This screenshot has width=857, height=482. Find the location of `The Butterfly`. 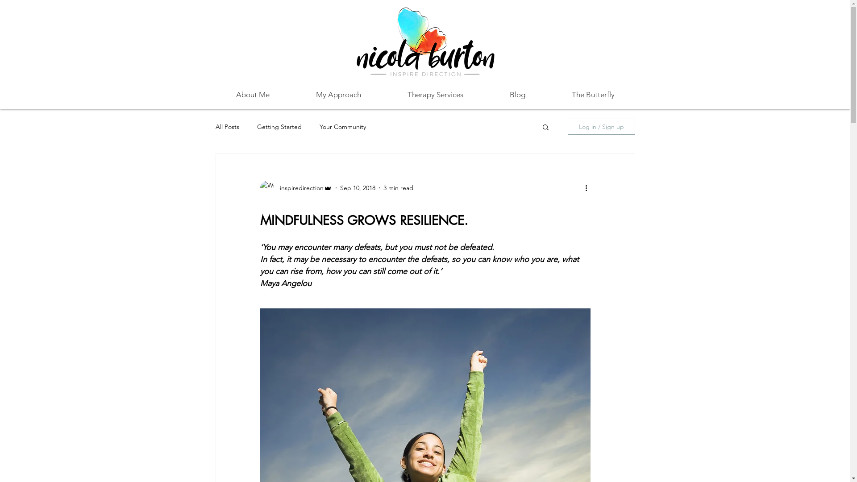

The Butterfly is located at coordinates (593, 95).